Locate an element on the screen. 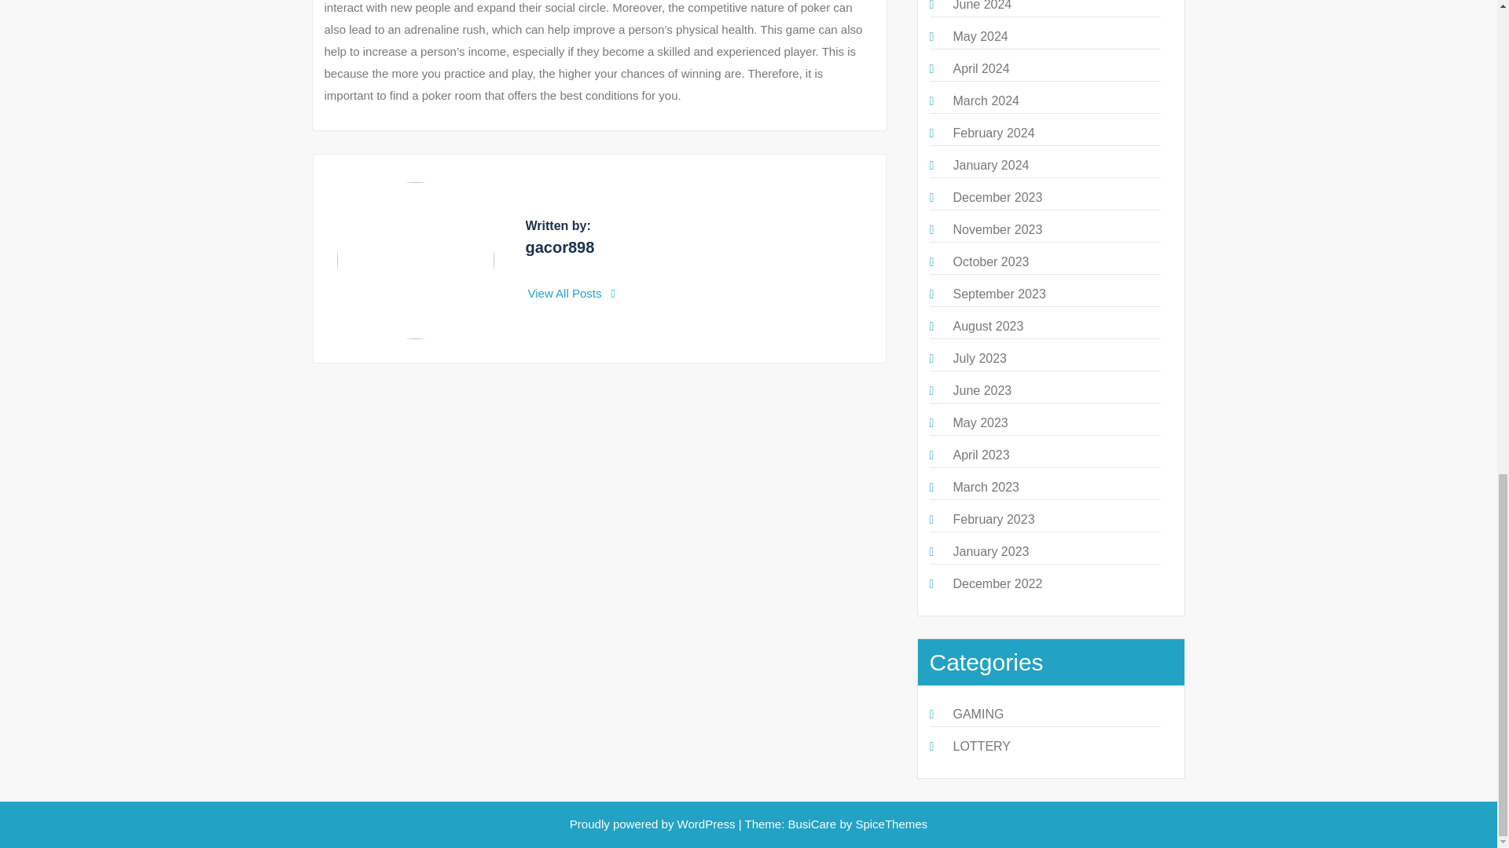 This screenshot has height=848, width=1509. January 2024 is located at coordinates (990, 165).